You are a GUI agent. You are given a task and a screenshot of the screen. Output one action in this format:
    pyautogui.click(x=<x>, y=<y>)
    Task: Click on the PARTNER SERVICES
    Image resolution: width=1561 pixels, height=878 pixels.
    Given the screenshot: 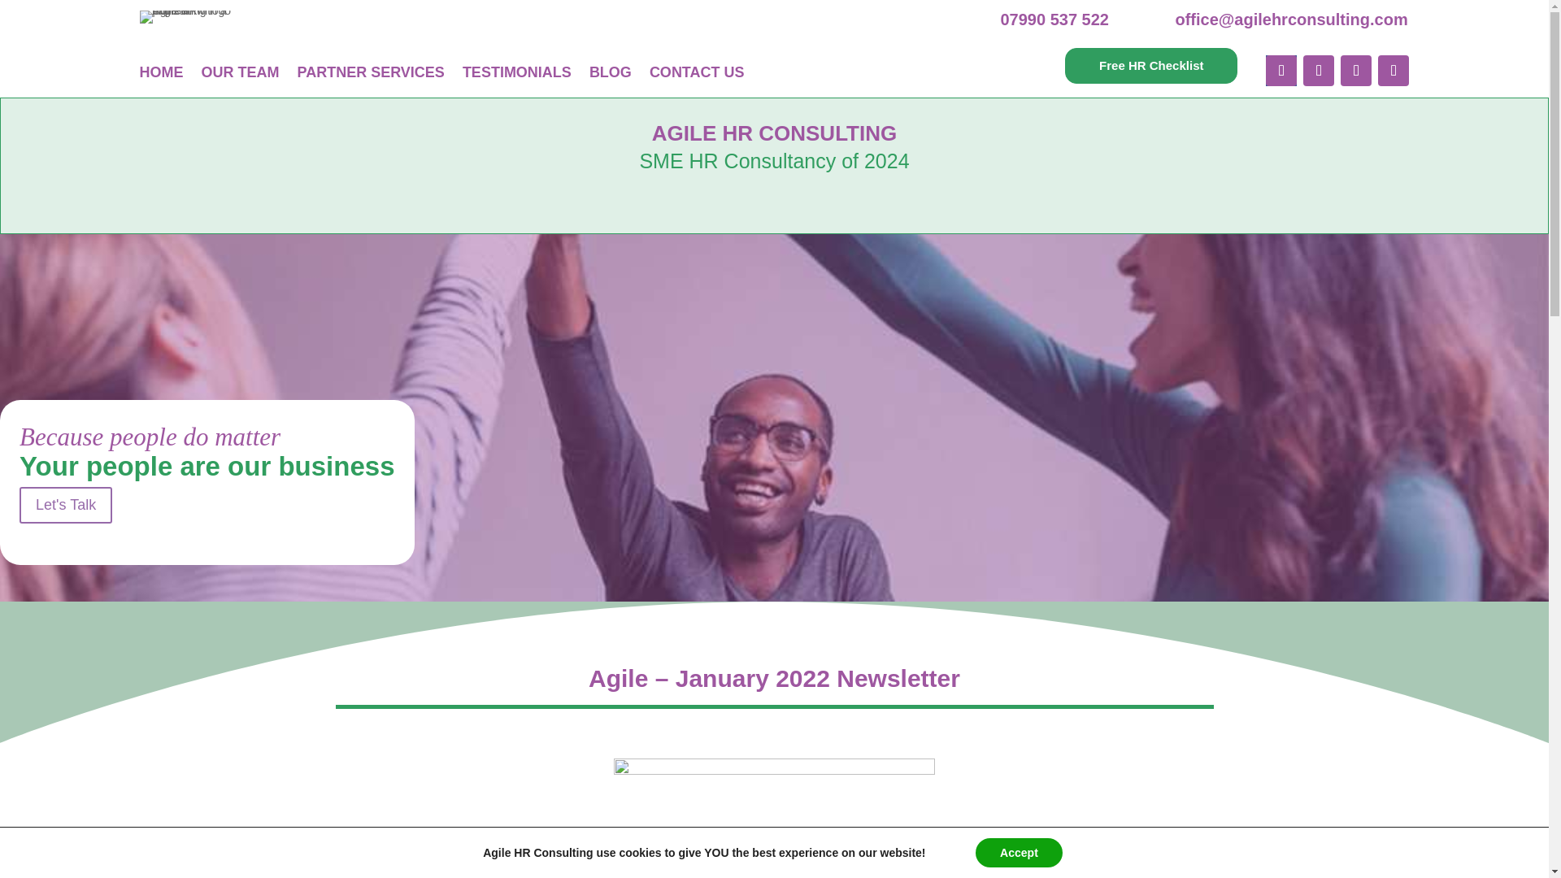 What is the action you would take?
    pyautogui.click(x=371, y=72)
    